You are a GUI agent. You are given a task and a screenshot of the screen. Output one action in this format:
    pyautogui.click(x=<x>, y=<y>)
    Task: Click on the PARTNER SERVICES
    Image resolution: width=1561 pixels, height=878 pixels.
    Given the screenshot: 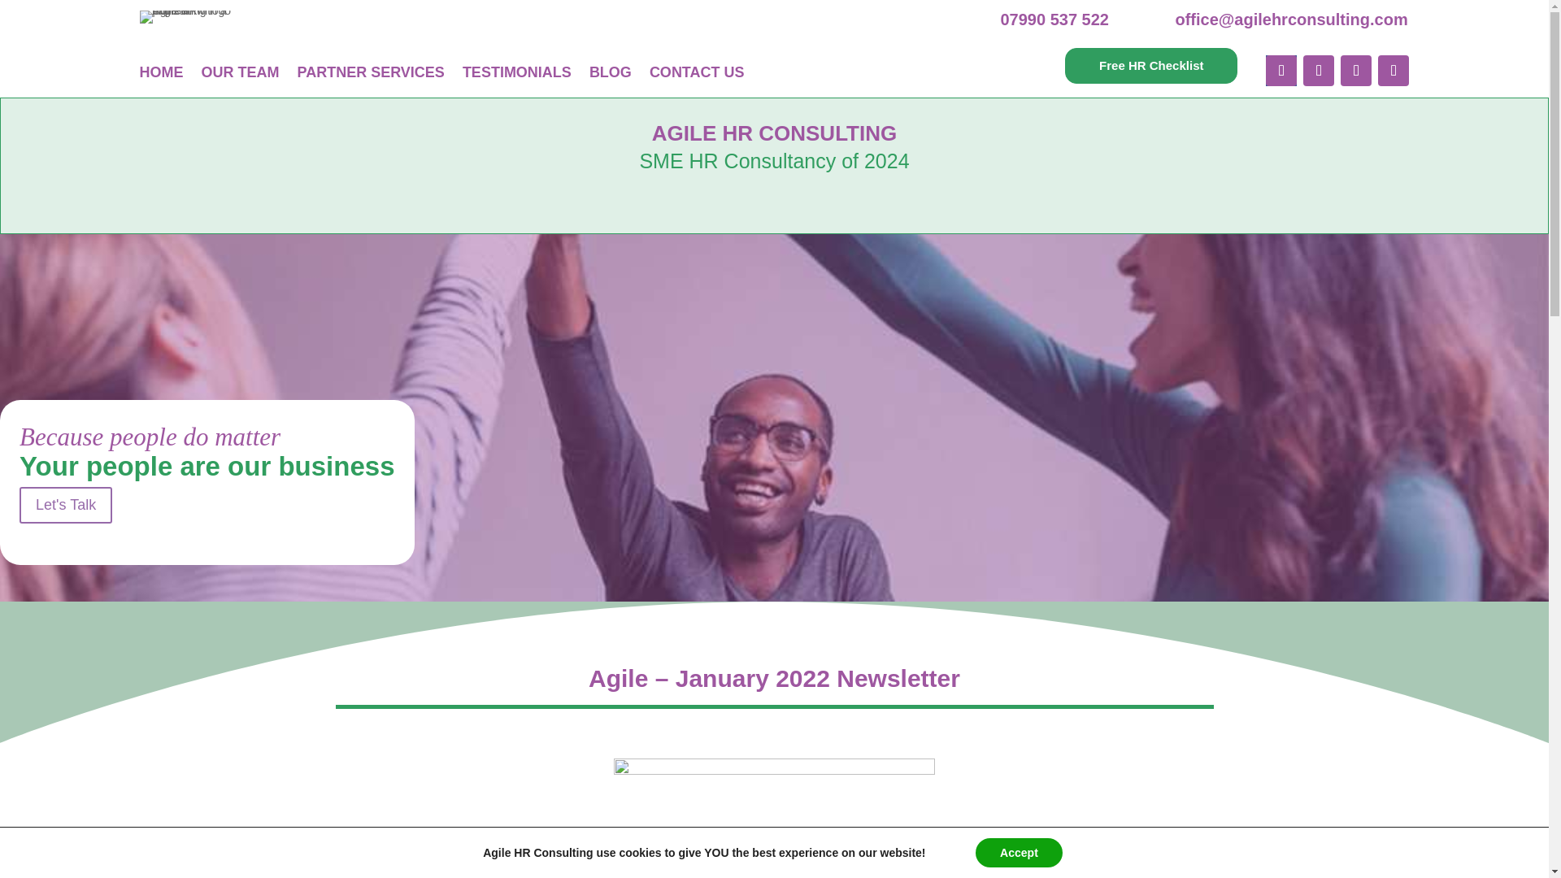 What is the action you would take?
    pyautogui.click(x=371, y=72)
    